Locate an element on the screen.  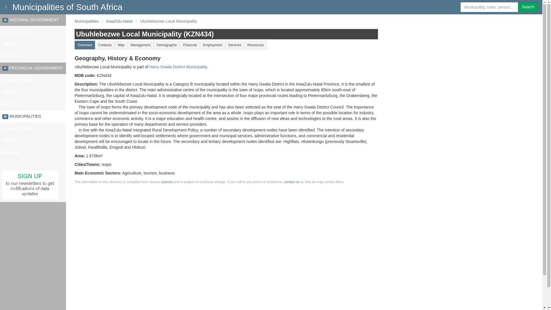
Employment is located at coordinates (212, 45).